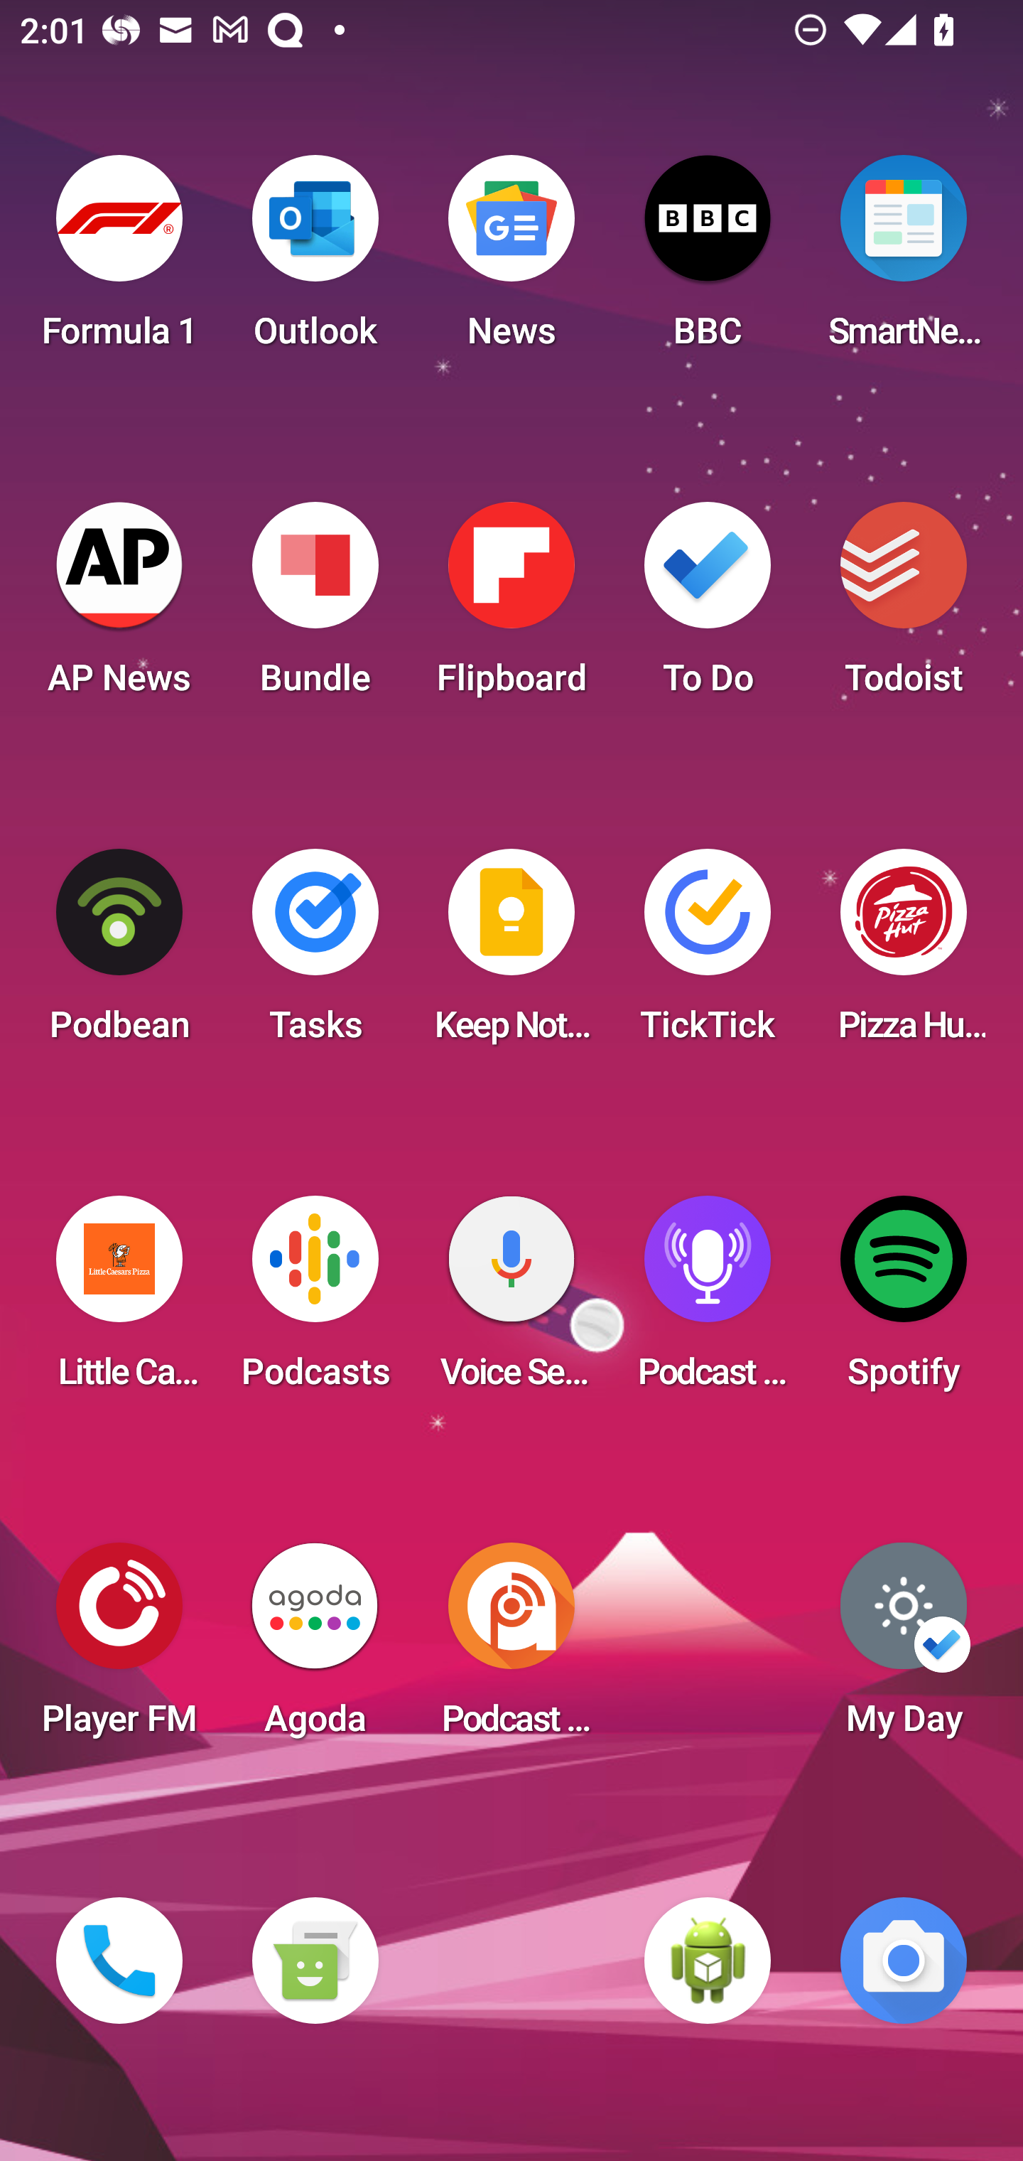 This screenshot has width=1023, height=2161. What do you see at coordinates (904, 1648) in the screenshot?
I see `My Day` at bounding box center [904, 1648].